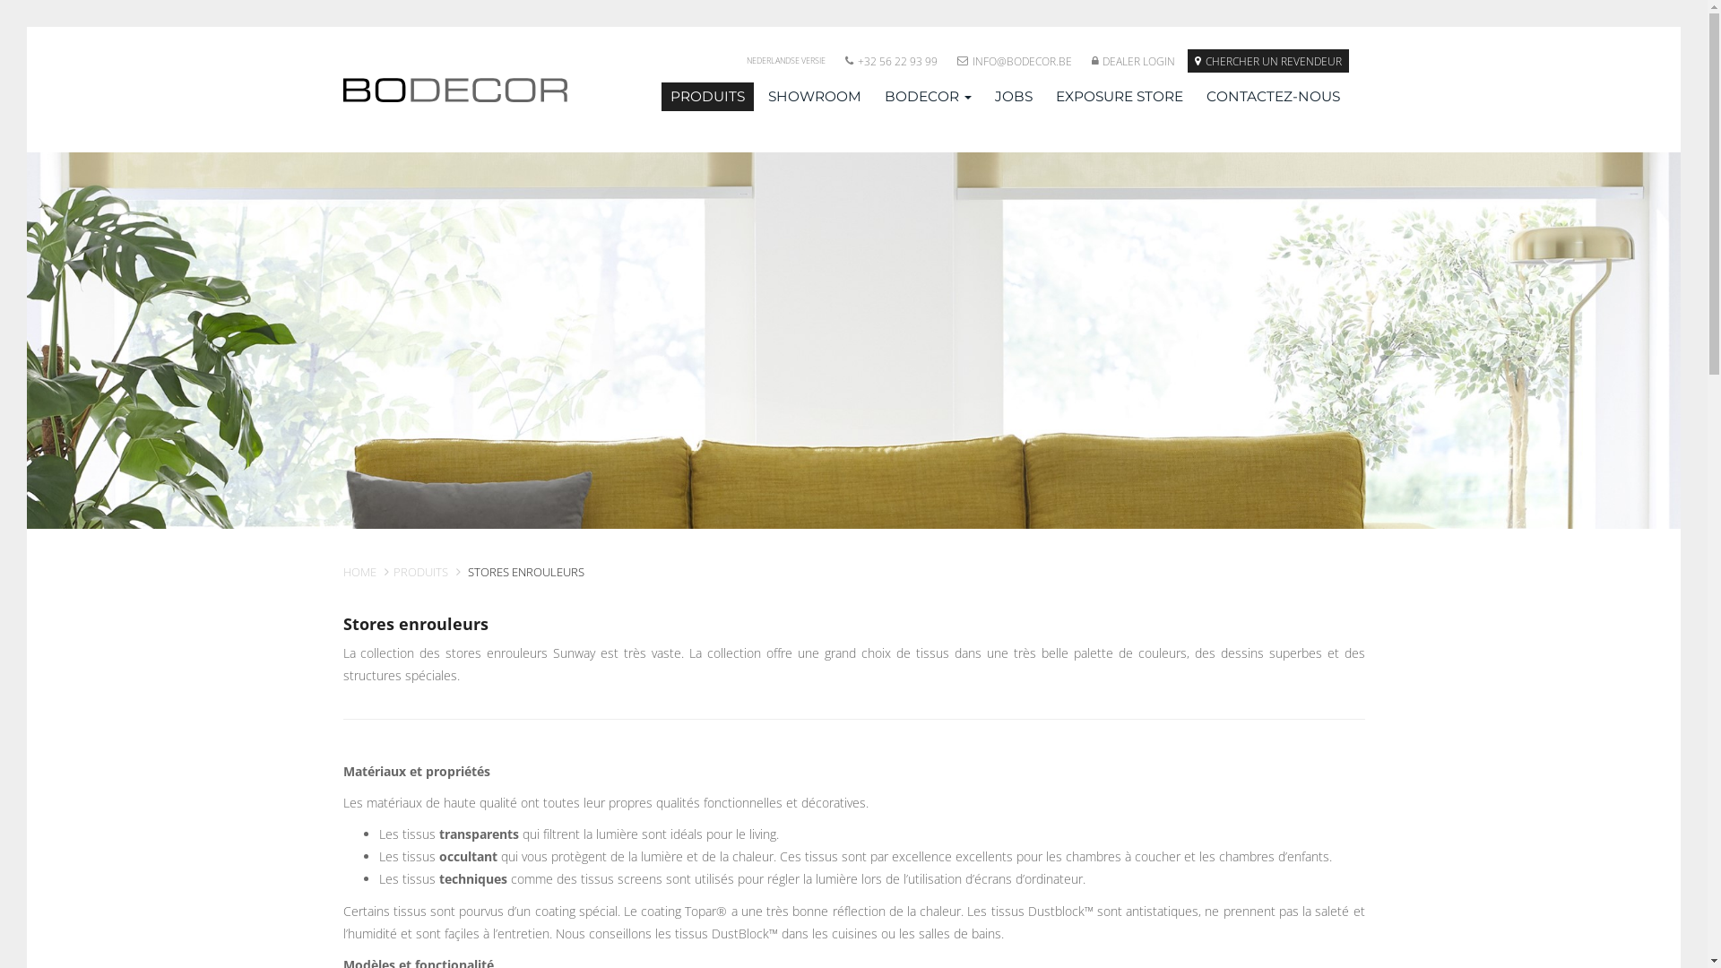 The width and height of the screenshot is (1721, 968). I want to click on NEDERLANDSE VERSIE, so click(785, 61).